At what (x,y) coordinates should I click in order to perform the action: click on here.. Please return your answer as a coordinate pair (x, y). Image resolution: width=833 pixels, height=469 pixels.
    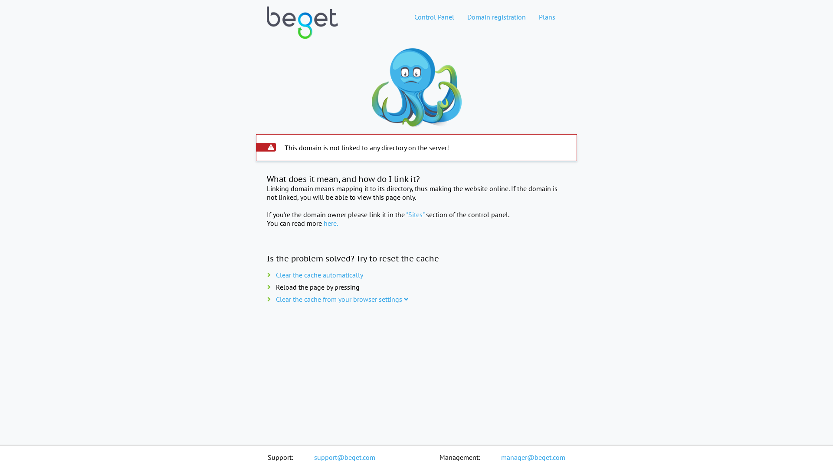
    Looking at the image, I should click on (331, 223).